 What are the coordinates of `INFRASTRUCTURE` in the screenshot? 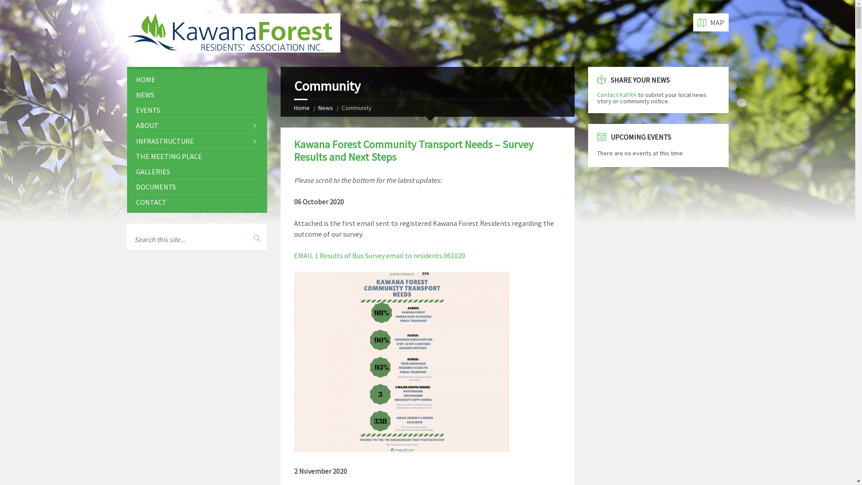 It's located at (197, 141).